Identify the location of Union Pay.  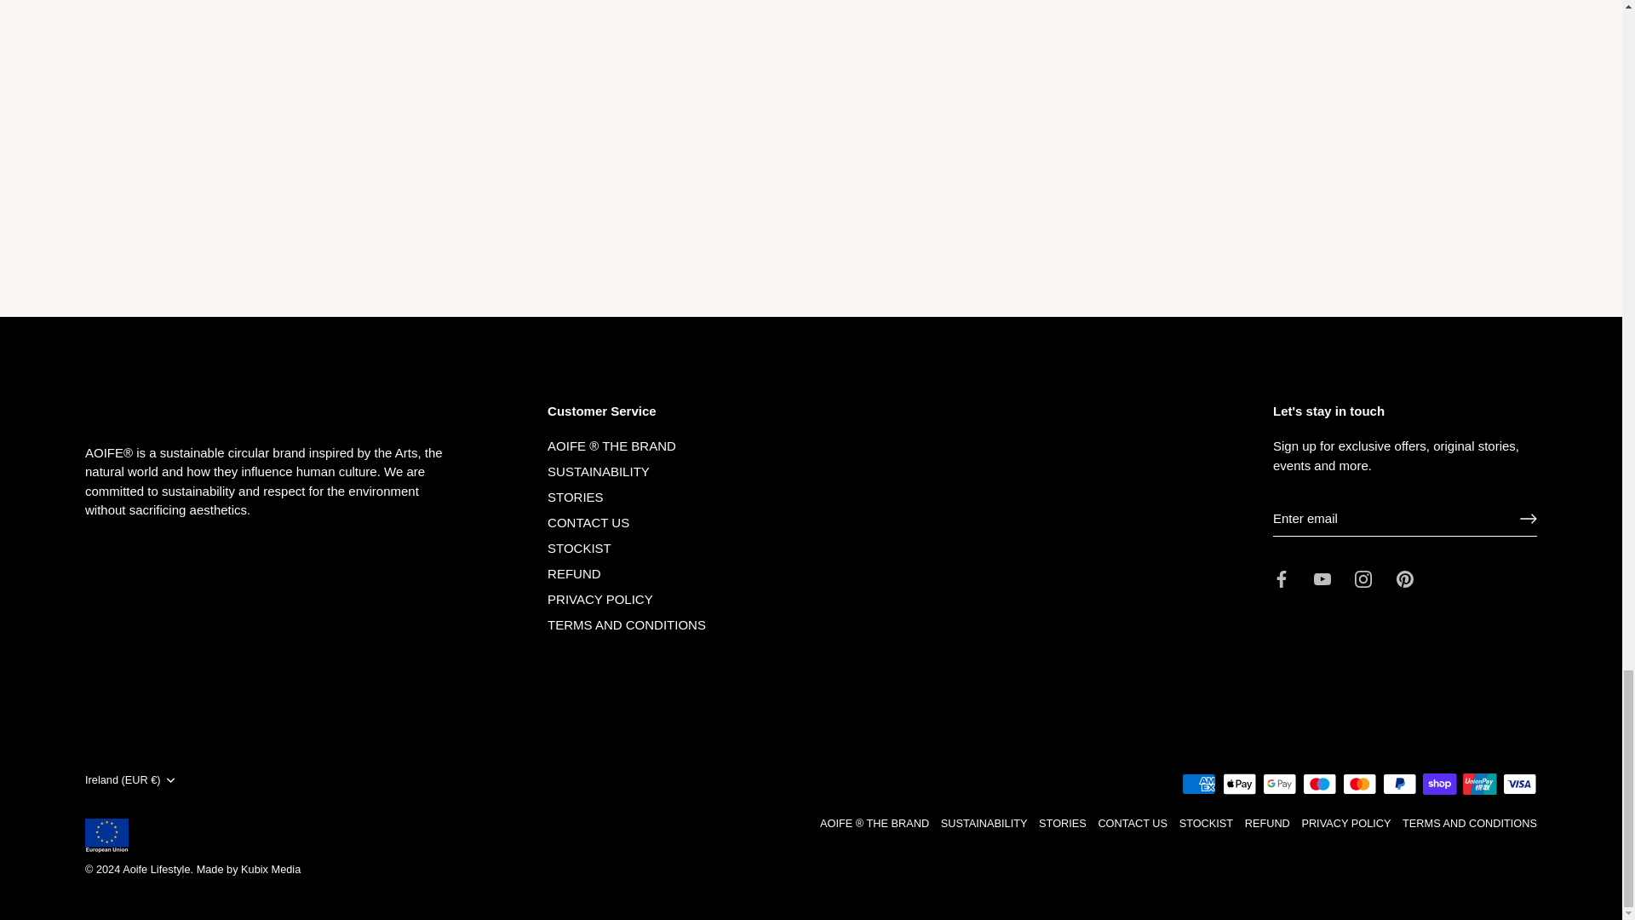
(1479, 784).